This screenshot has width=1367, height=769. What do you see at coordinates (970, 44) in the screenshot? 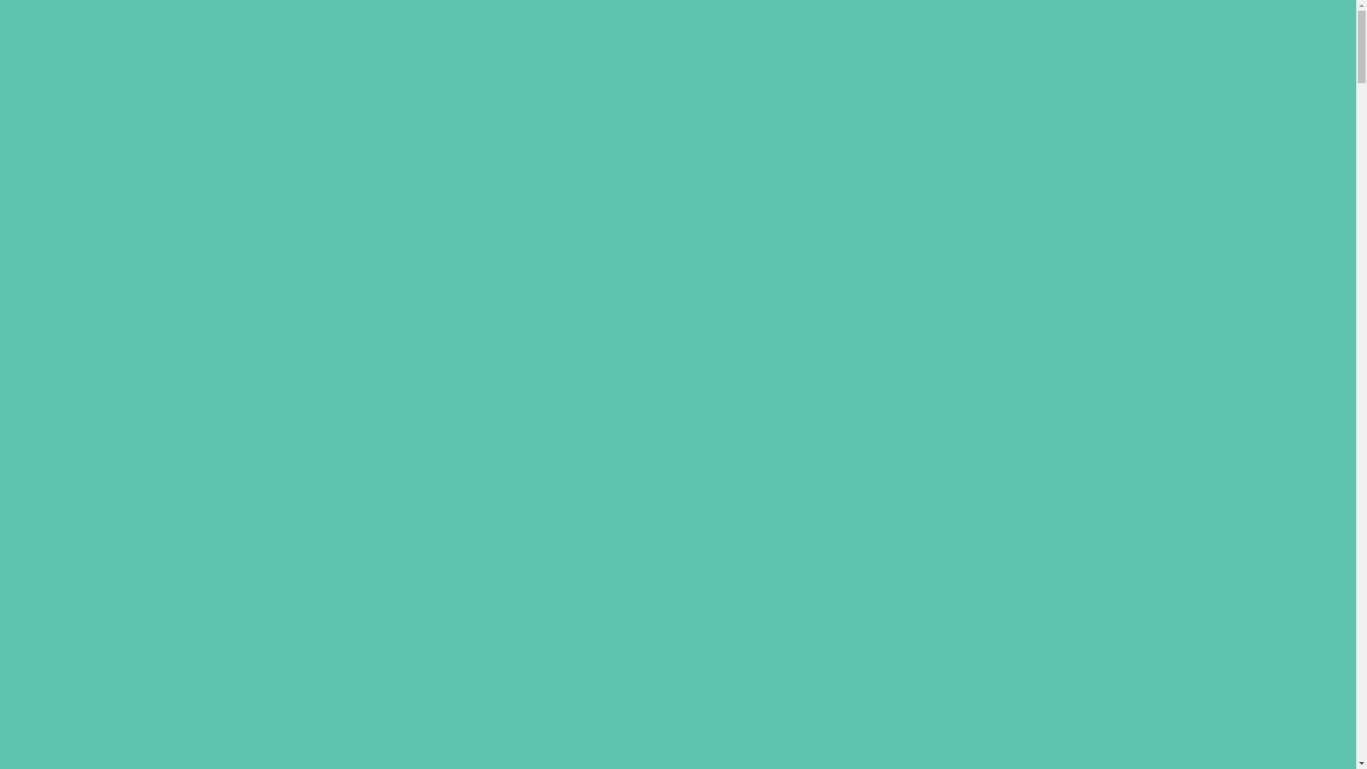
I see `Who We Are` at bounding box center [970, 44].